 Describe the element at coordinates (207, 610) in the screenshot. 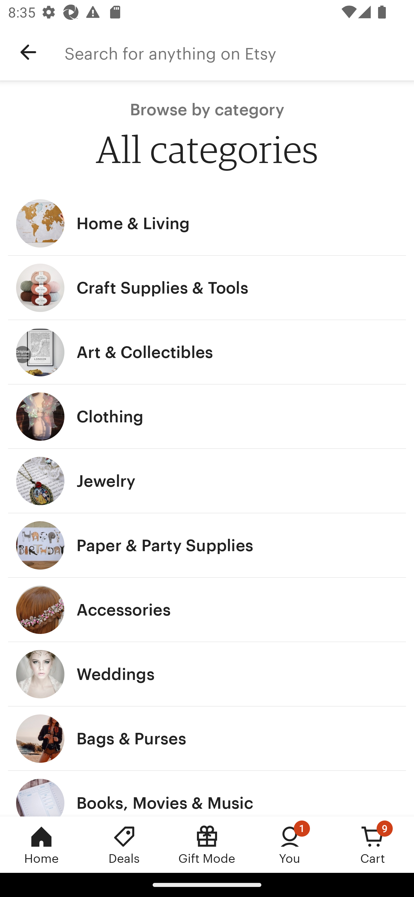

I see `Accessories` at that location.